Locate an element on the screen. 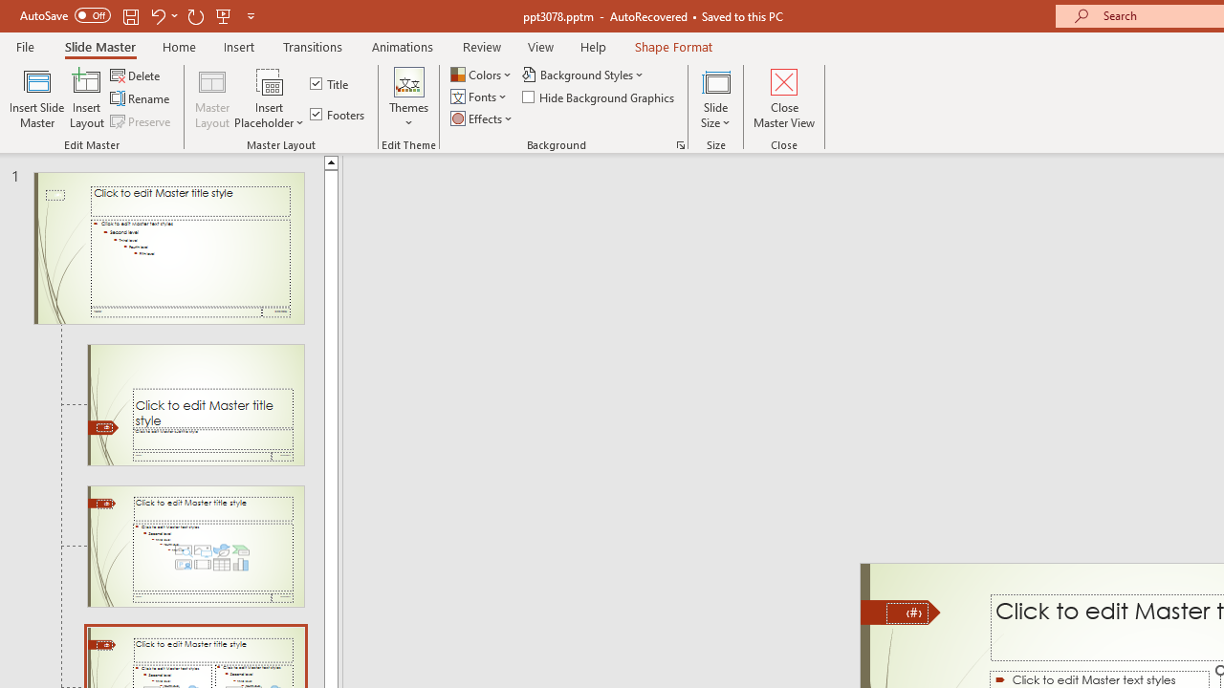 This screenshot has width=1224, height=688. Insert Slide Master is located at coordinates (36, 97).